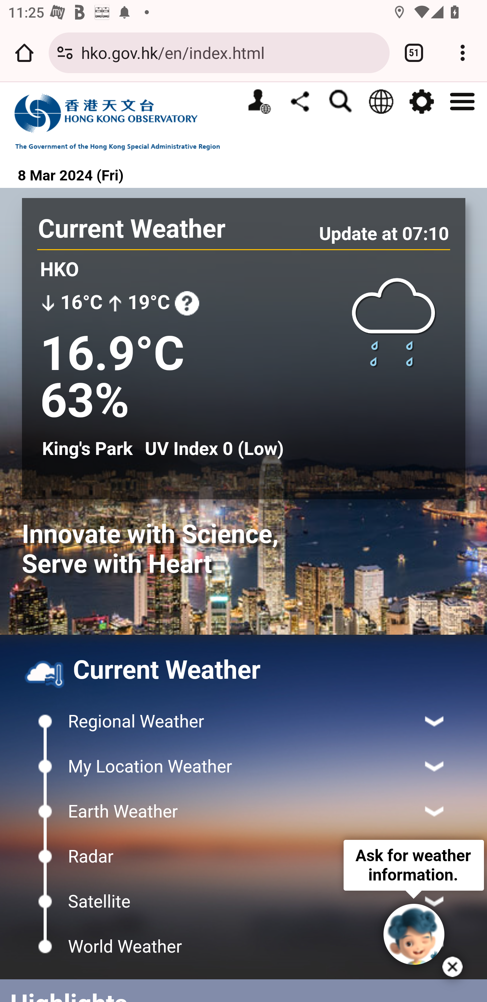  Describe the element at coordinates (463, 52) in the screenshot. I see `Customize and control Google Chrome` at that location.